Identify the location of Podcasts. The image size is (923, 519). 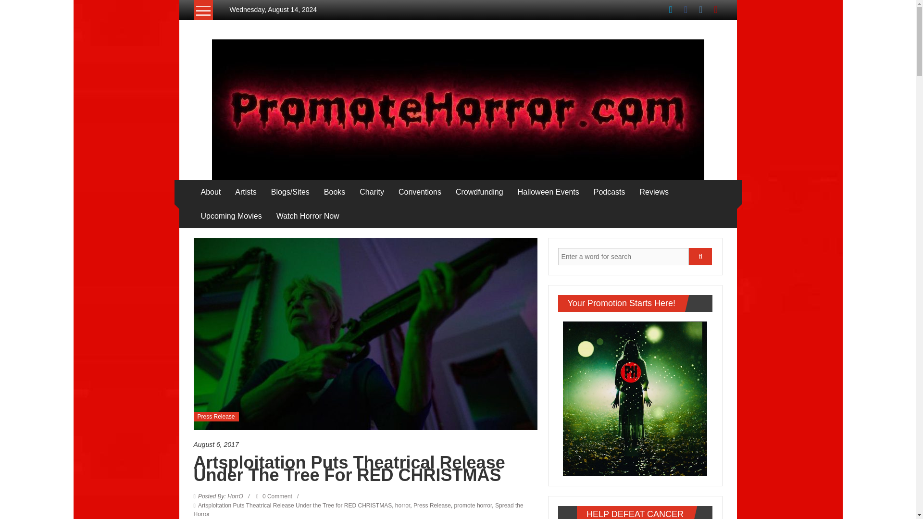
(610, 192).